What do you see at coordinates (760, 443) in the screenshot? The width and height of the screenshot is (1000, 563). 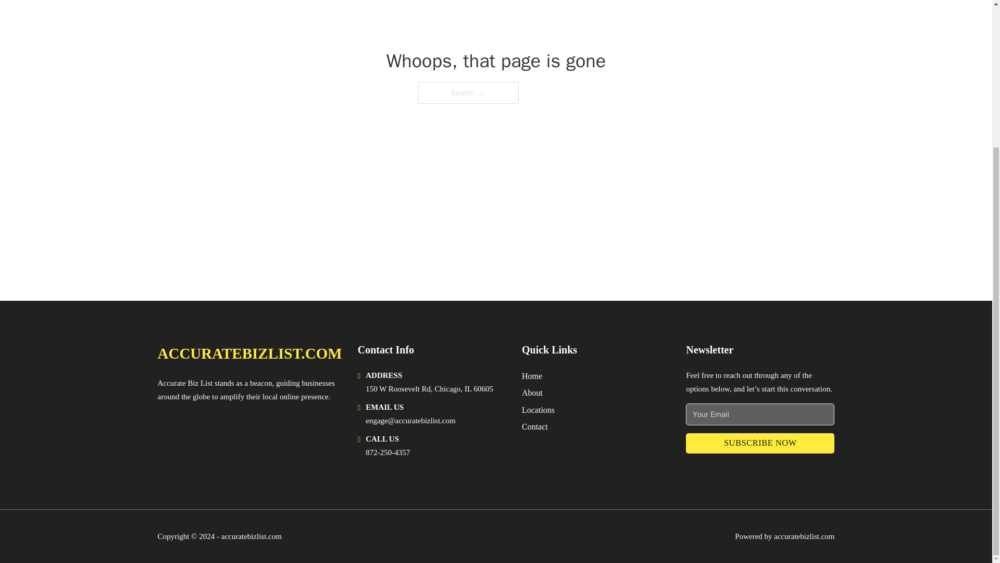 I see `SUBSCRIBE NOW` at bounding box center [760, 443].